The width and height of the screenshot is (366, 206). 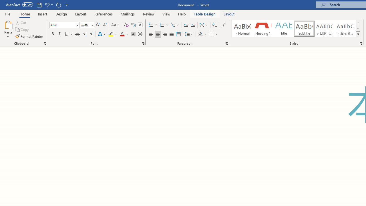 I want to click on Row up, so click(x=358, y=23).